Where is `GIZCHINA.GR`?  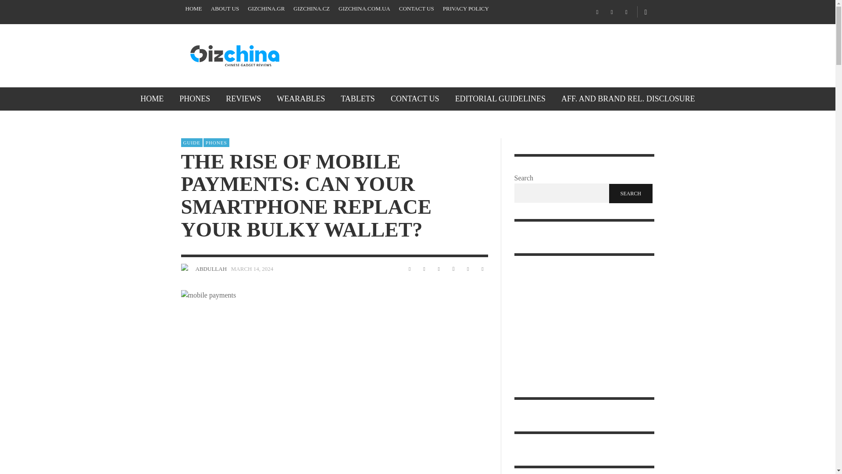
GIZCHINA.GR is located at coordinates (266, 9).